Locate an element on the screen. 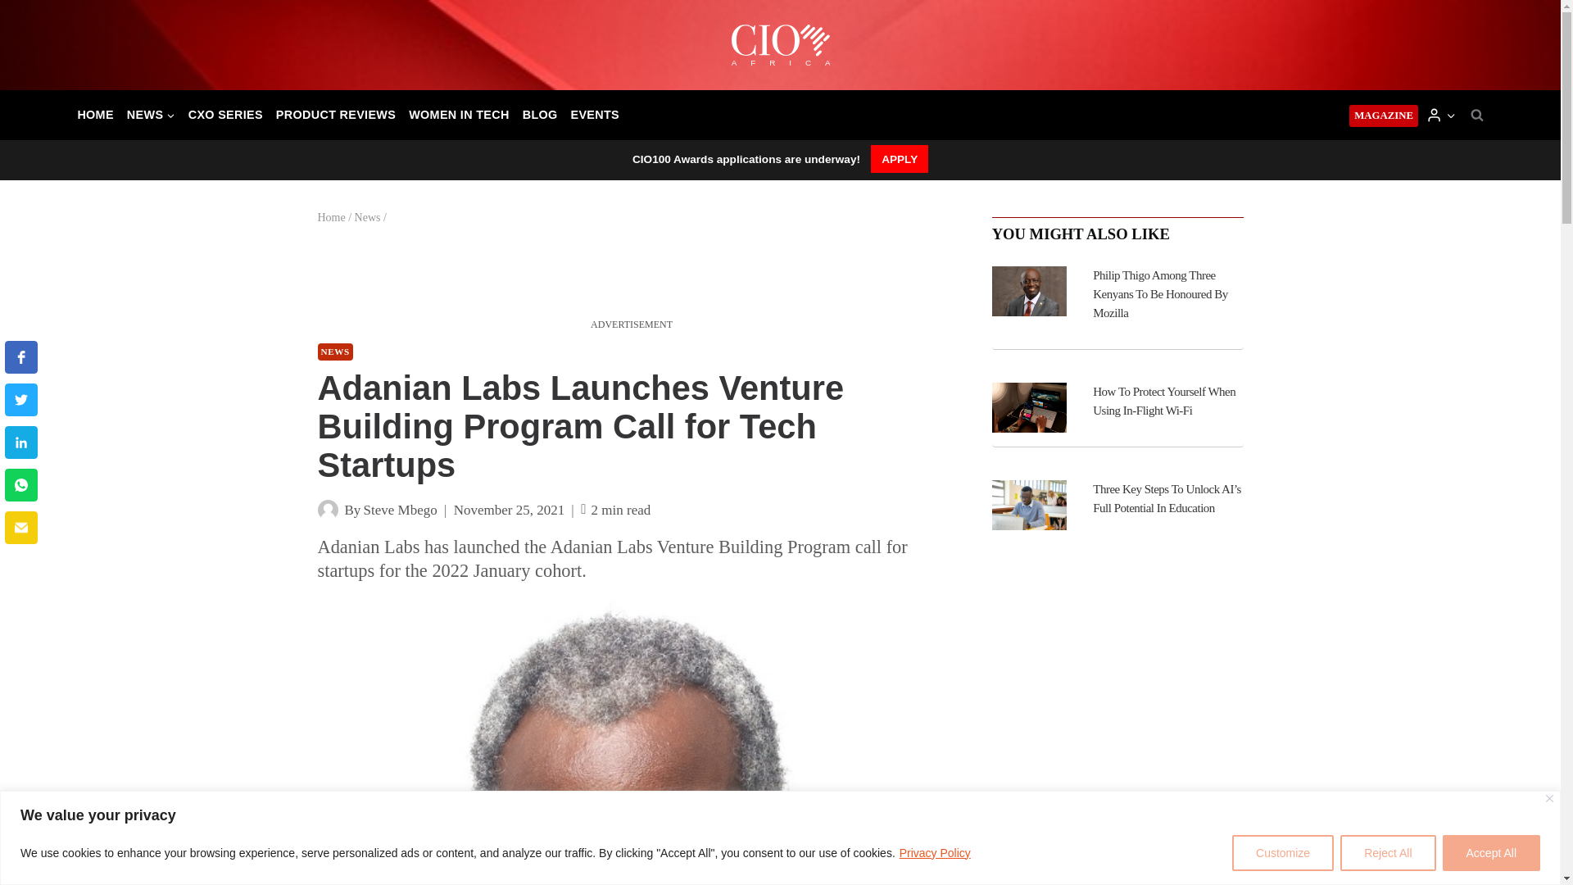  BLOG is located at coordinates (540, 115).